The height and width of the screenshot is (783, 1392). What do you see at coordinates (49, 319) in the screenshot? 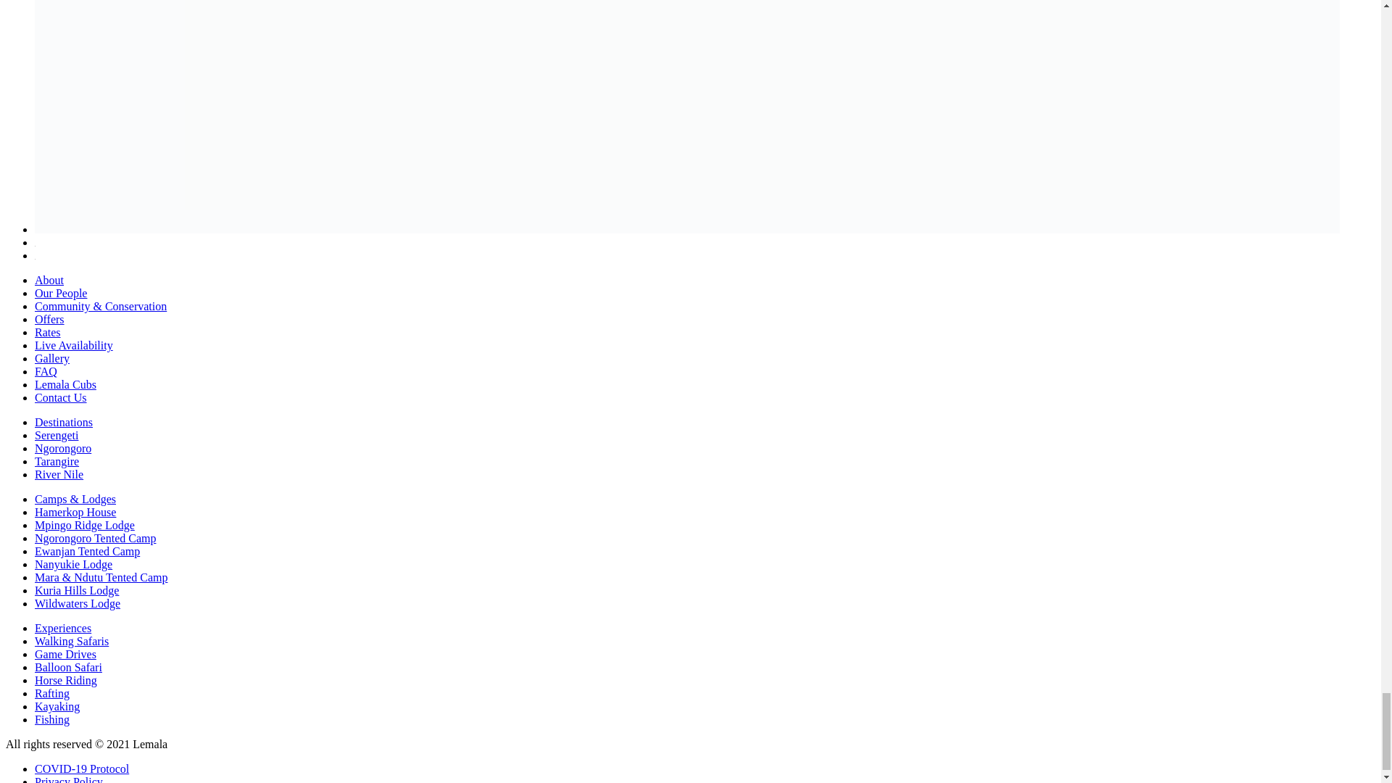
I see `Offers` at bounding box center [49, 319].